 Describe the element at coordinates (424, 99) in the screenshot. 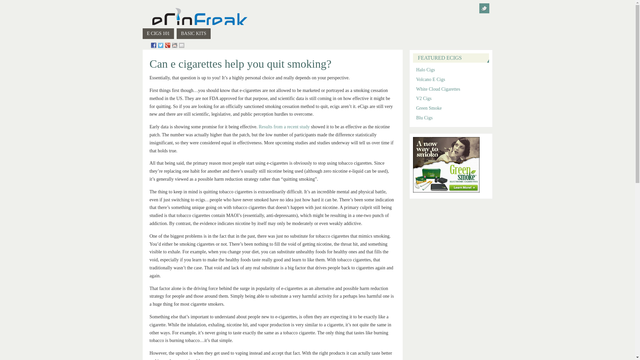

I see `V2 Cigs` at that location.